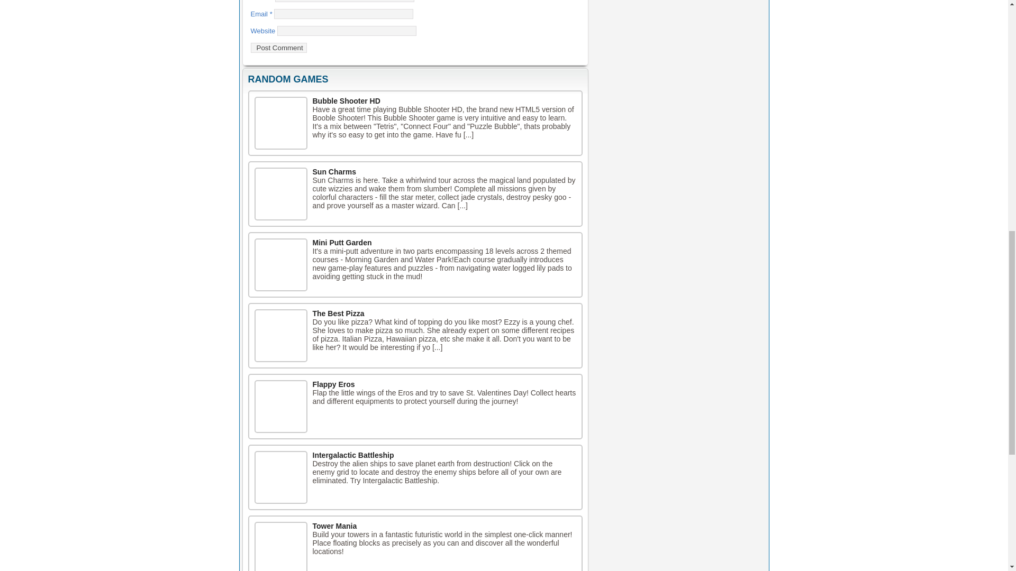 This screenshot has height=571, width=1016. Describe the element at coordinates (280, 123) in the screenshot. I see `Bubble Shooter HD` at that location.